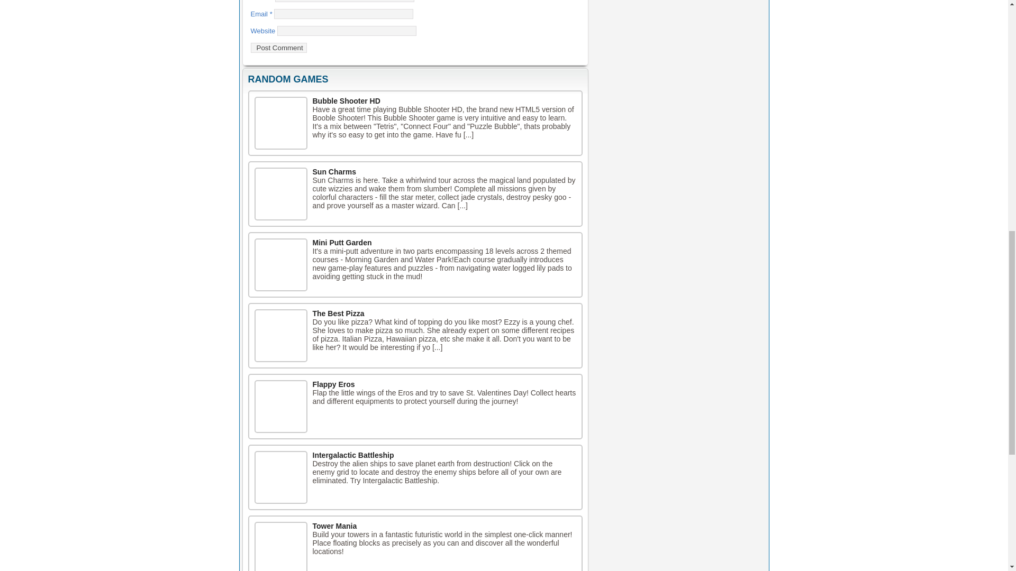 This screenshot has height=571, width=1016. Describe the element at coordinates (280, 123) in the screenshot. I see `Bubble Shooter HD` at that location.